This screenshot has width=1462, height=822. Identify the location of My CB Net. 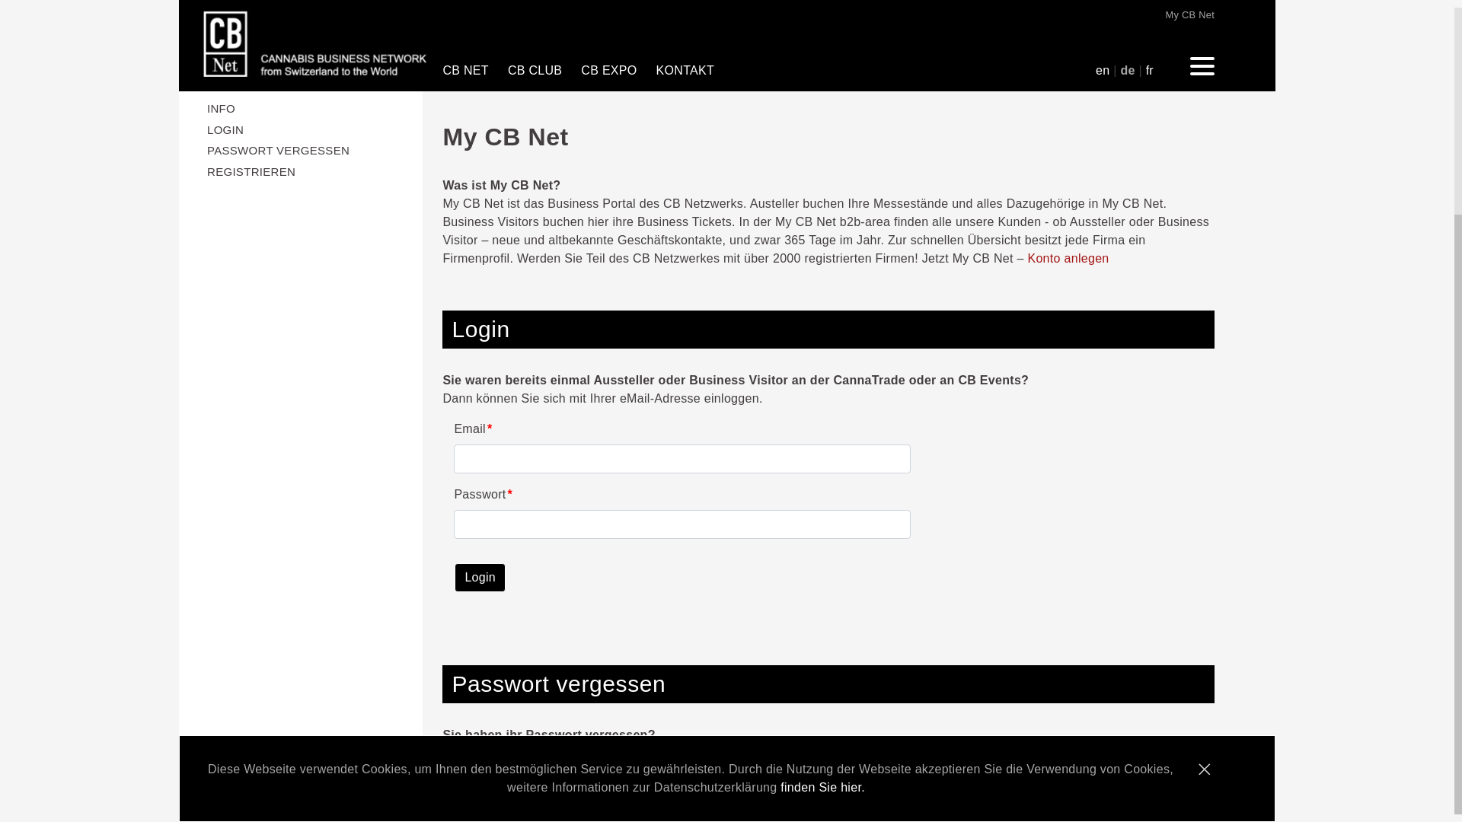
(1189, 15).